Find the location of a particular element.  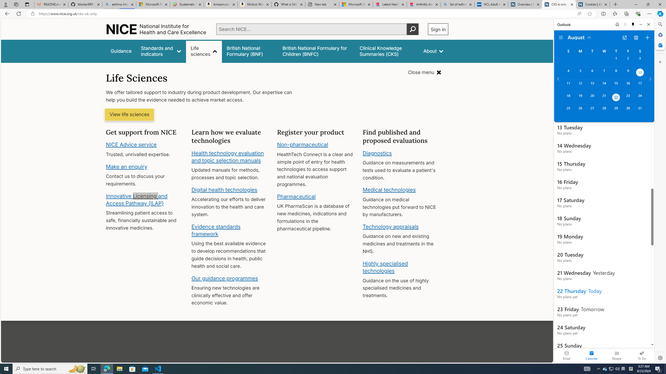

Sunday, August 11, 2024.  is located at coordinates (568, 85).